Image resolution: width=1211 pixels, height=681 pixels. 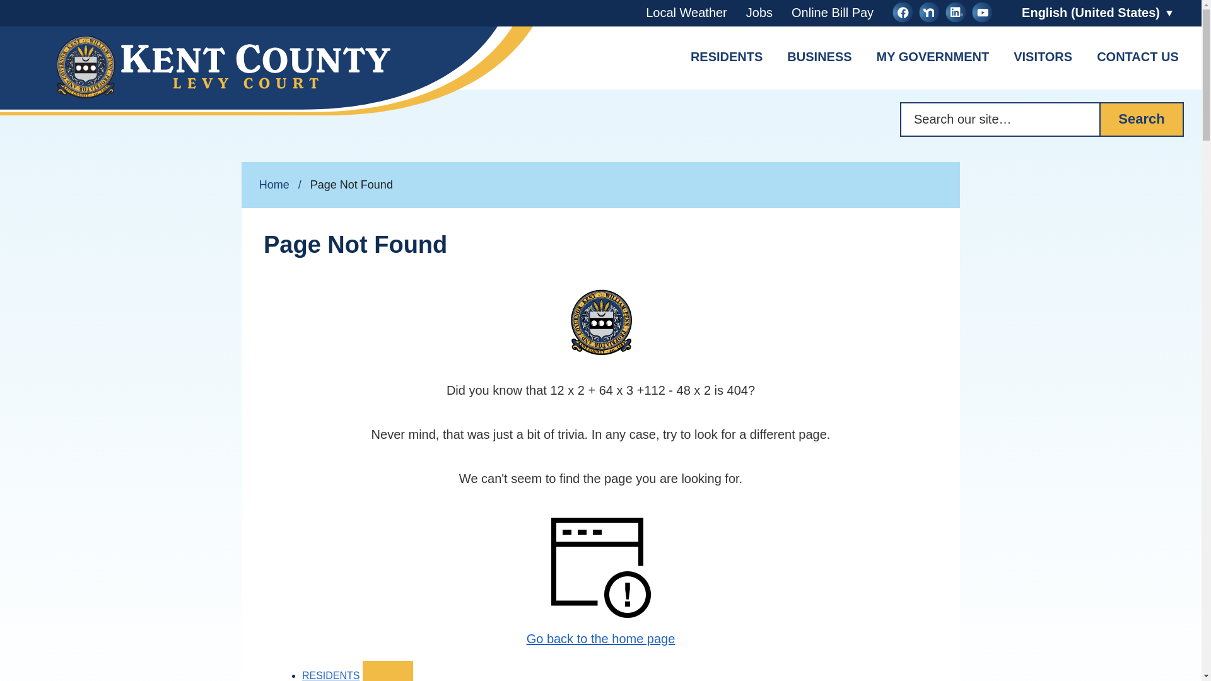 I want to click on Online Bill Pay, so click(x=833, y=13).